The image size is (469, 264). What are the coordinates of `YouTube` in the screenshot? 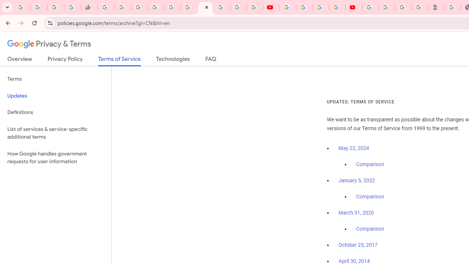 It's located at (287, 7).